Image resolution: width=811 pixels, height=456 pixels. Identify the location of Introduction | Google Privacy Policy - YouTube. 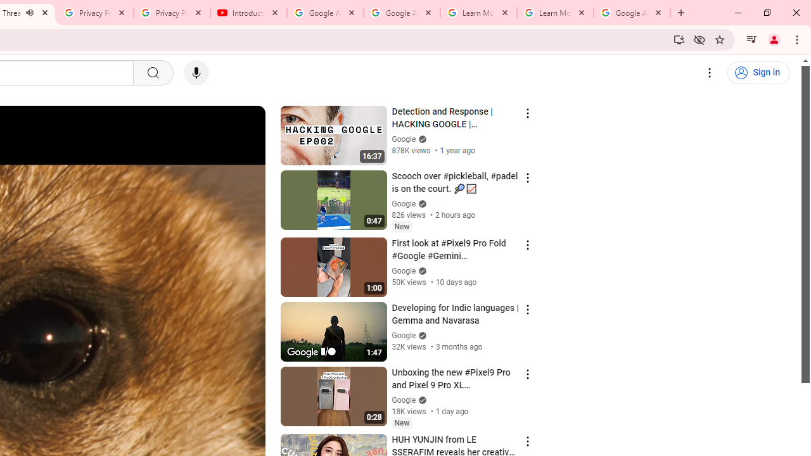
(248, 13).